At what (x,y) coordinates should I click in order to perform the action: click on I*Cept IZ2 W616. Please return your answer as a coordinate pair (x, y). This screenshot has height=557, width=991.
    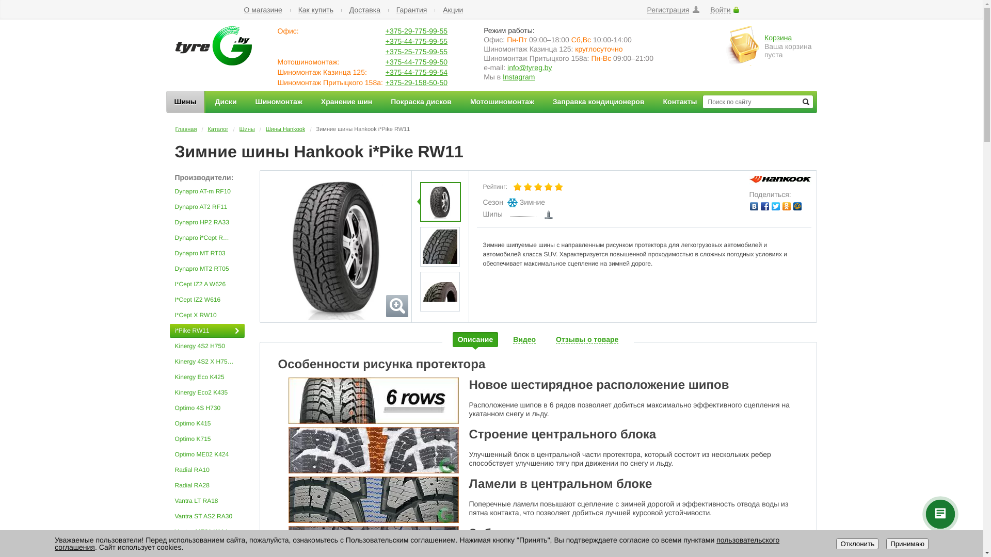
    Looking at the image, I should click on (206, 300).